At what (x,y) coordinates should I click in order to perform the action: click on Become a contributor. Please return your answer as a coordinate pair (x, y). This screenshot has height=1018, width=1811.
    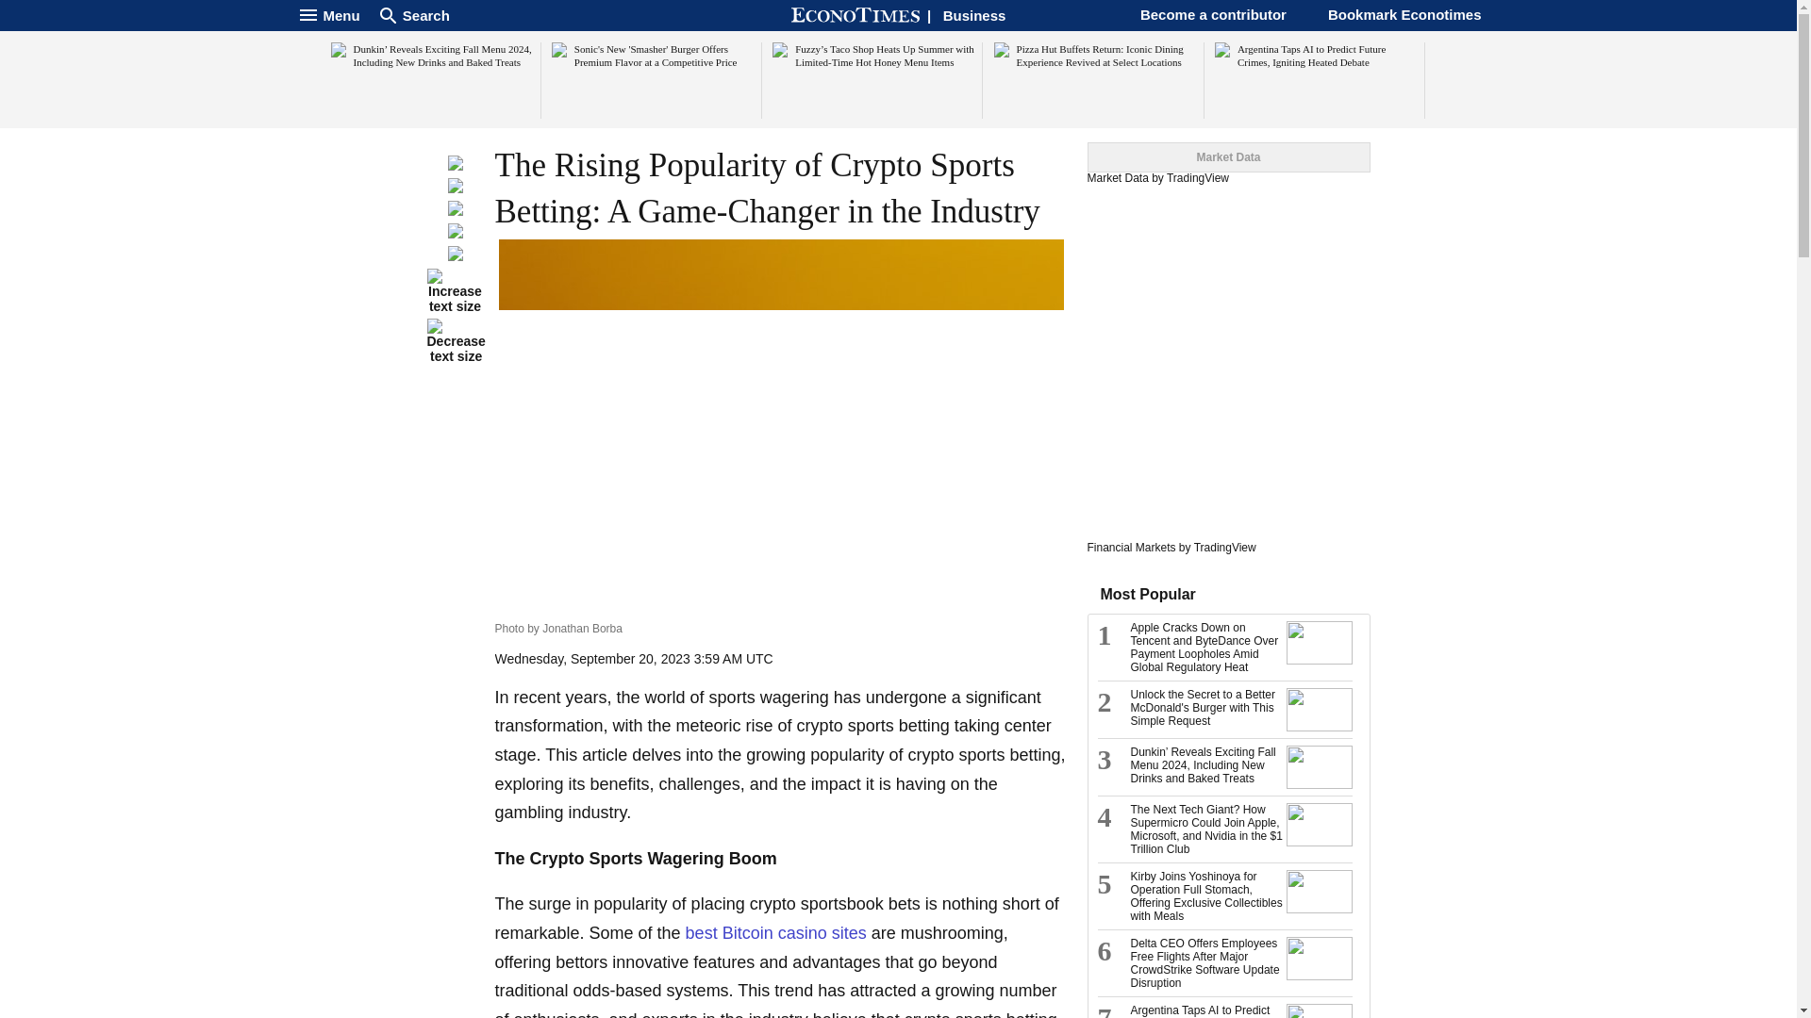
    Looking at the image, I should click on (1213, 13).